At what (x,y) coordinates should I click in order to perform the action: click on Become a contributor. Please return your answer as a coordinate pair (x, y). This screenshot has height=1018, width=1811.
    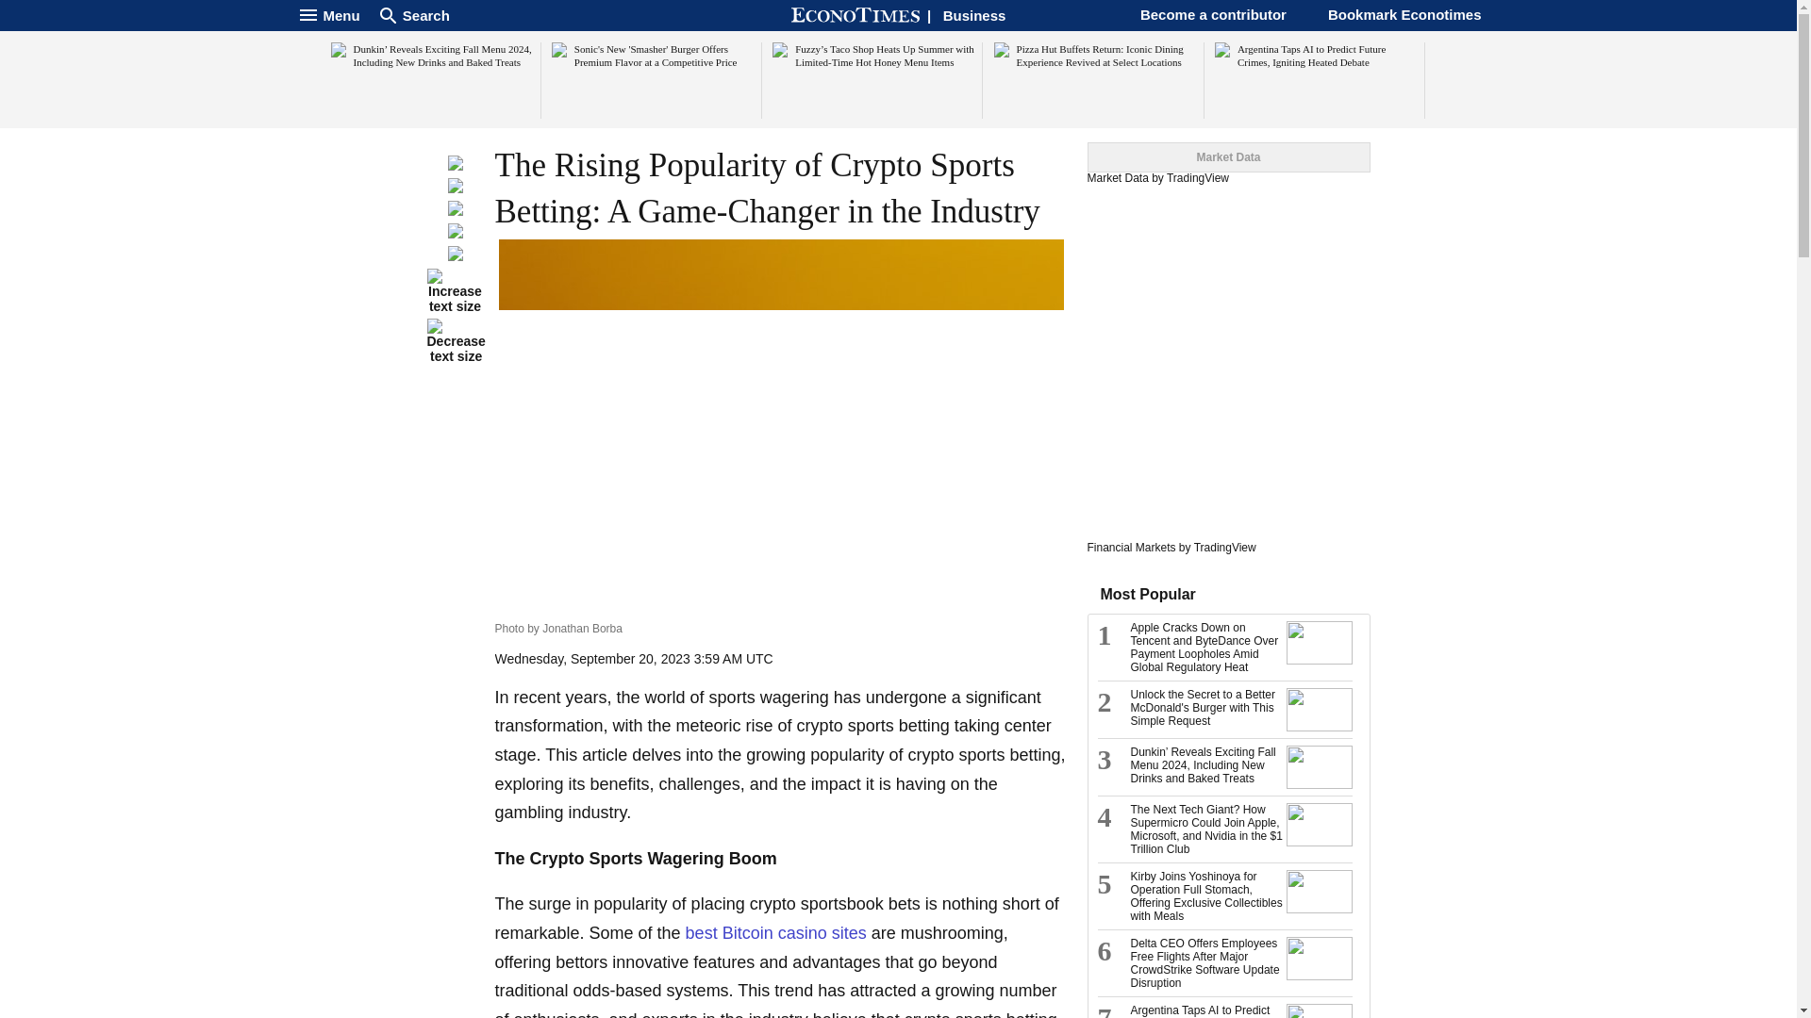
    Looking at the image, I should click on (1213, 13).